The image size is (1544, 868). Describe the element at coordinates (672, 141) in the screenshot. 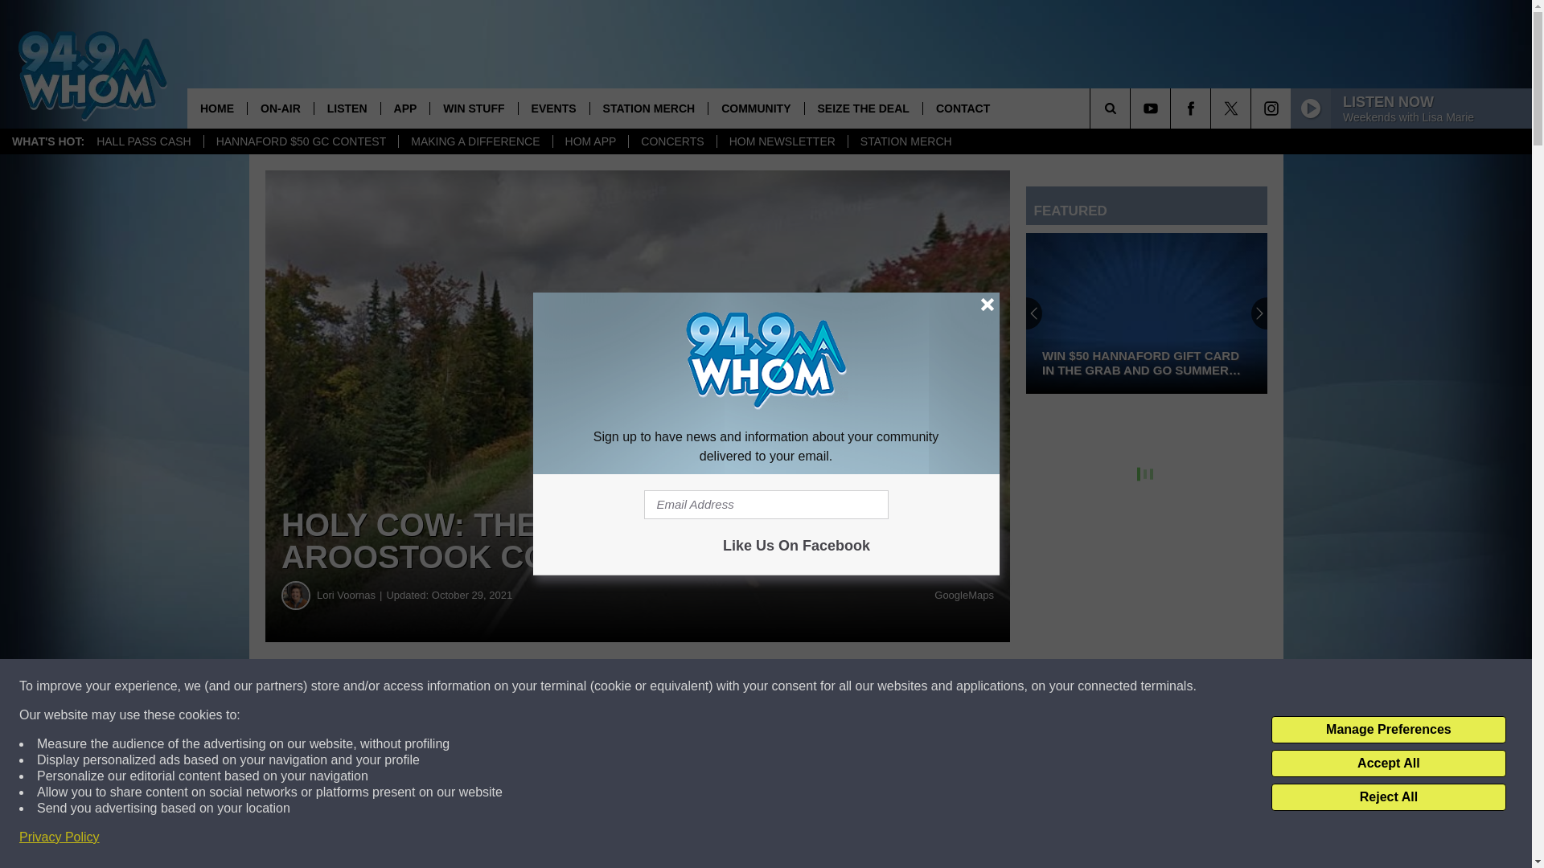

I see `CONCERTS` at that location.